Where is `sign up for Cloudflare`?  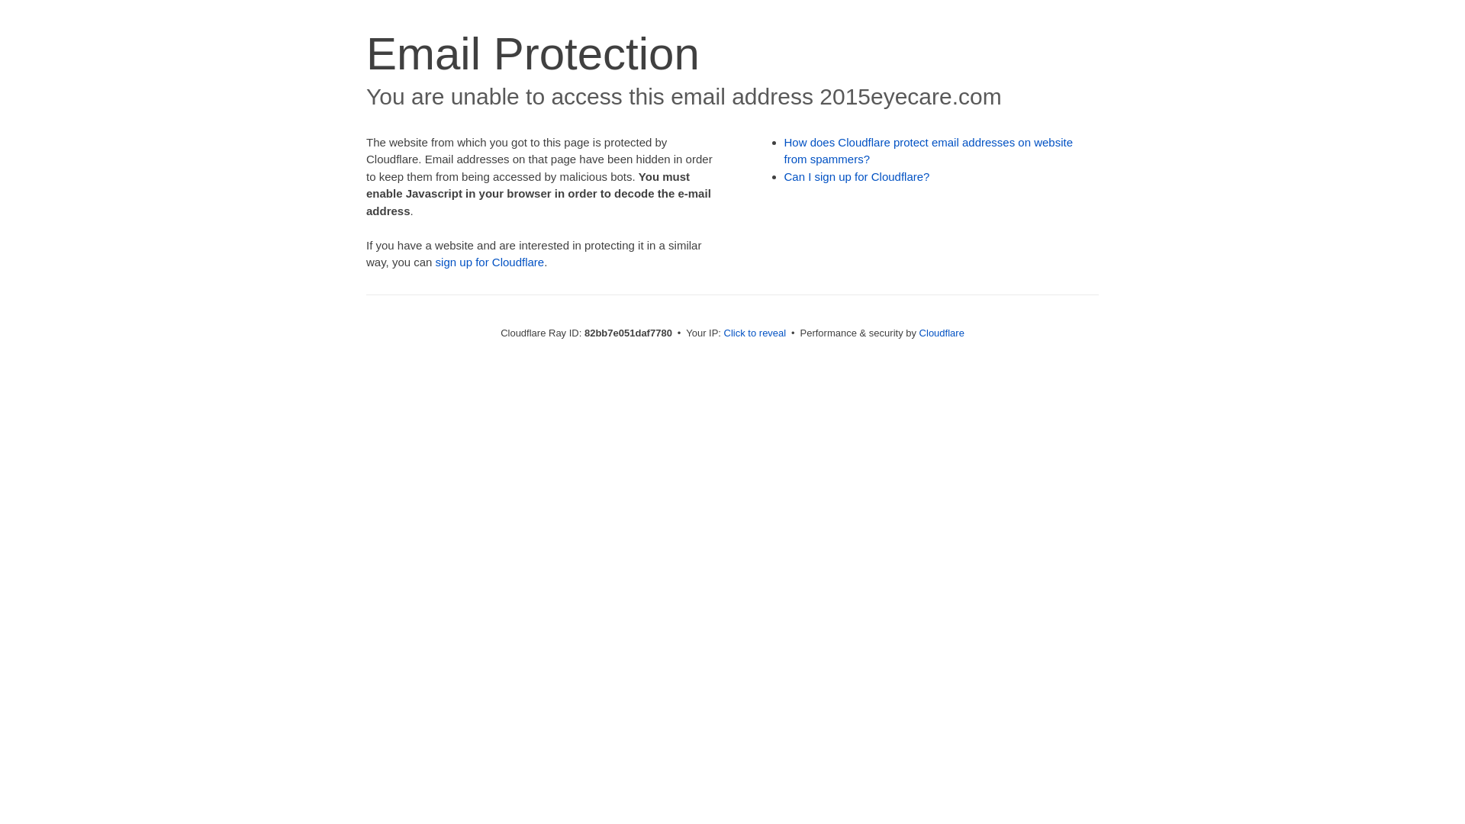
sign up for Cloudflare is located at coordinates (490, 262).